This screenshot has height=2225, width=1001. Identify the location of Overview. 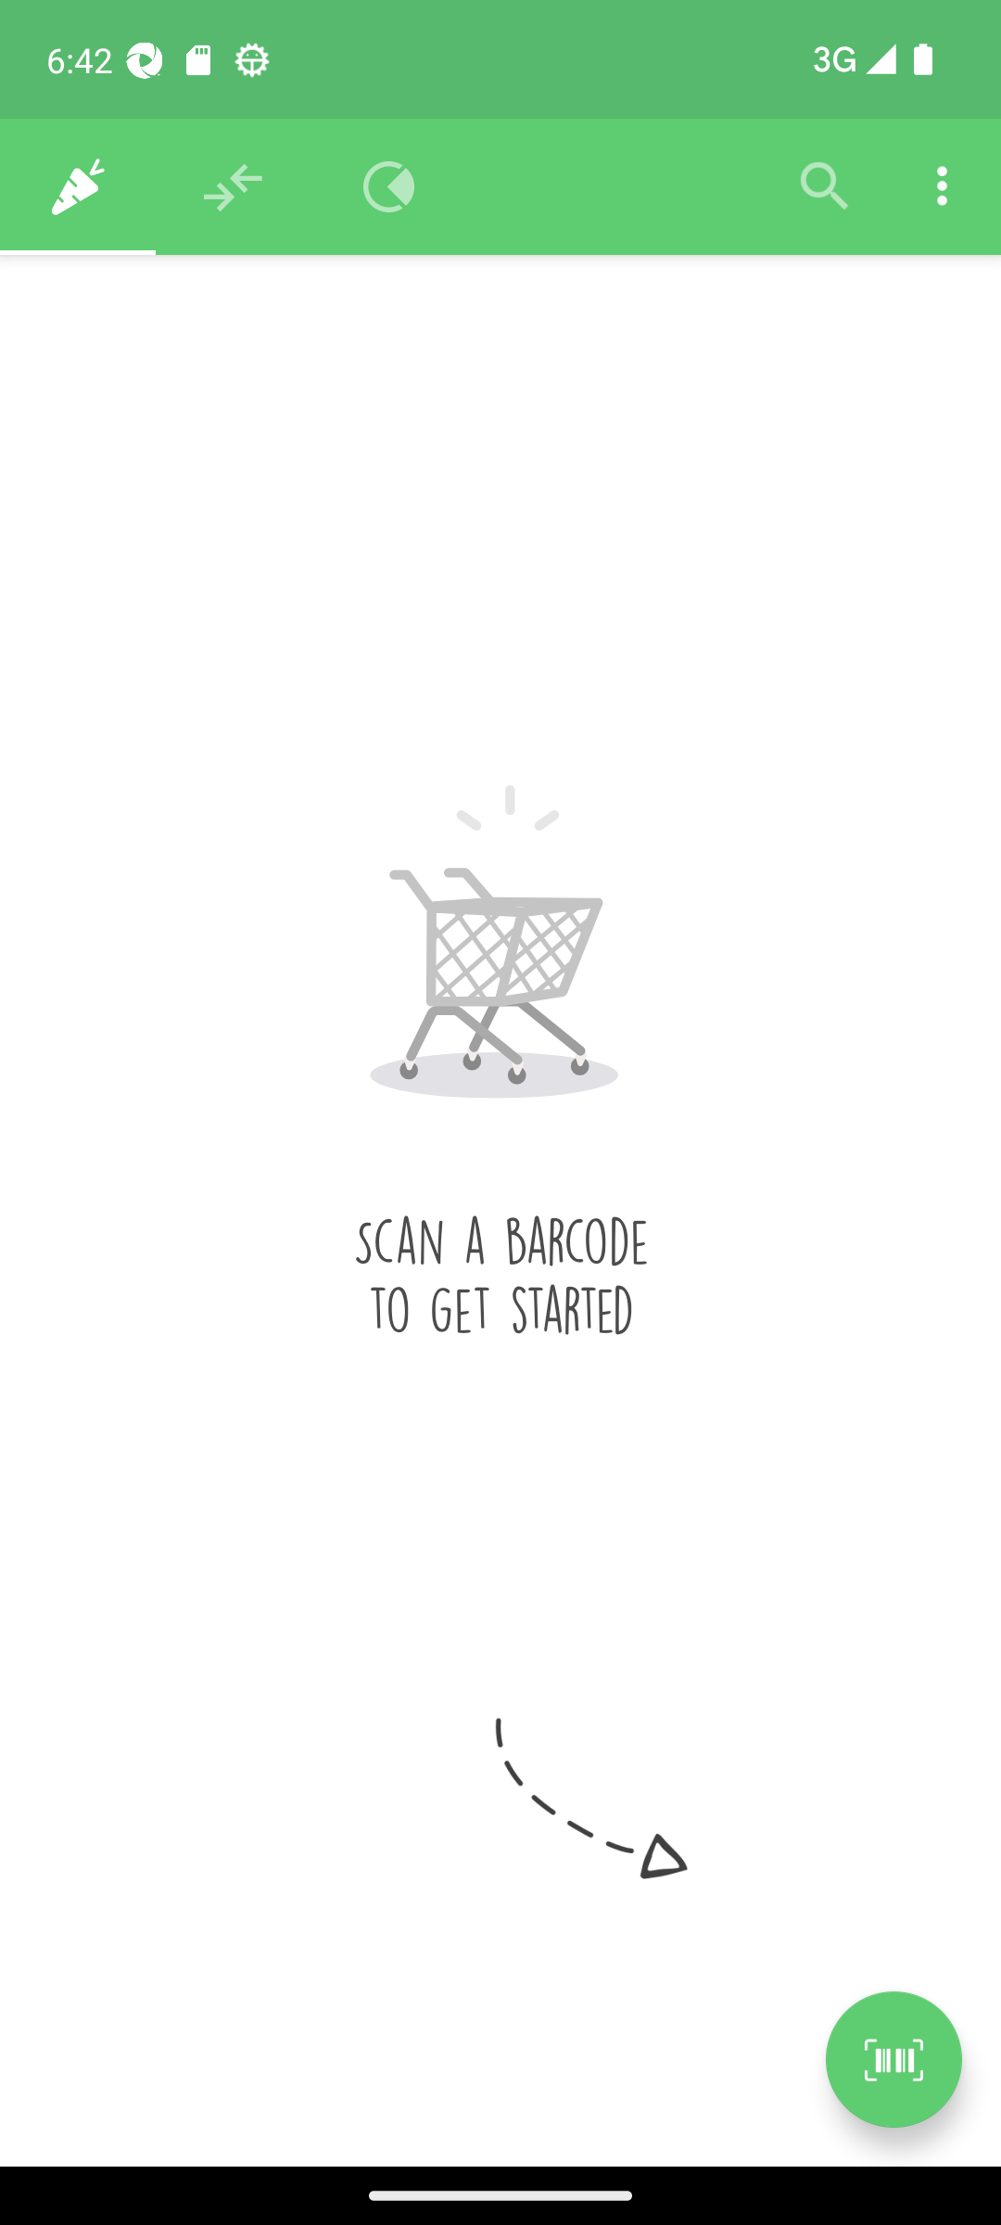
(389, 187).